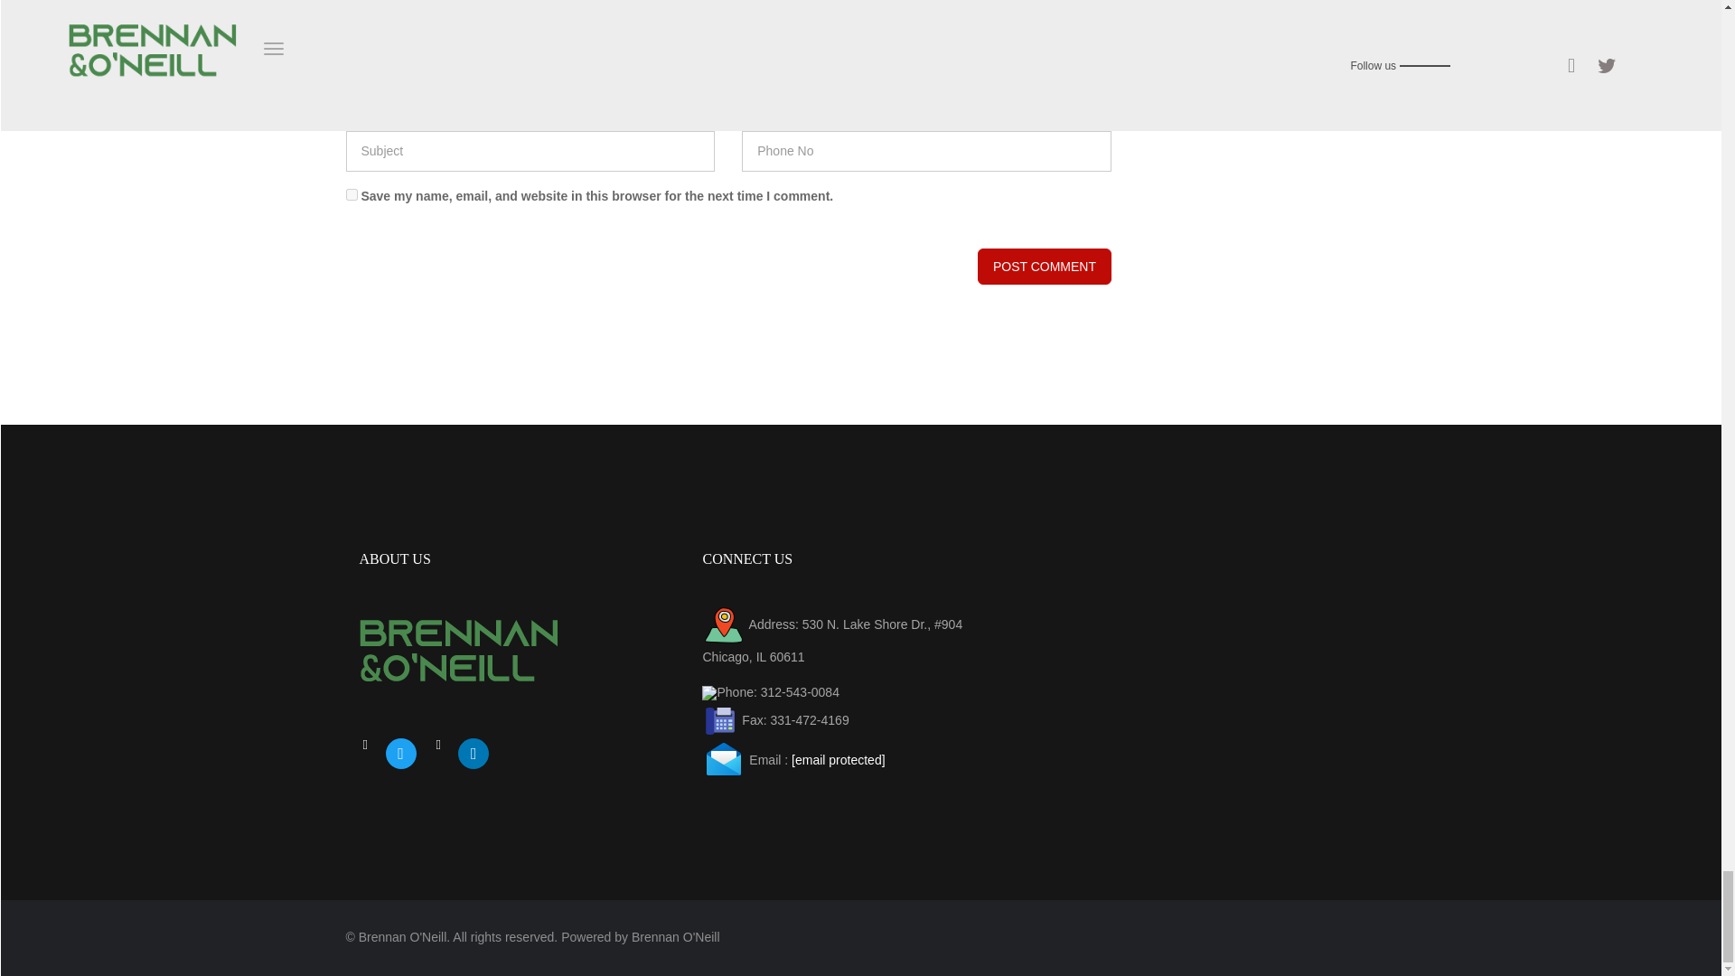 The height and width of the screenshot is (976, 1735). I want to click on yes, so click(351, 195).